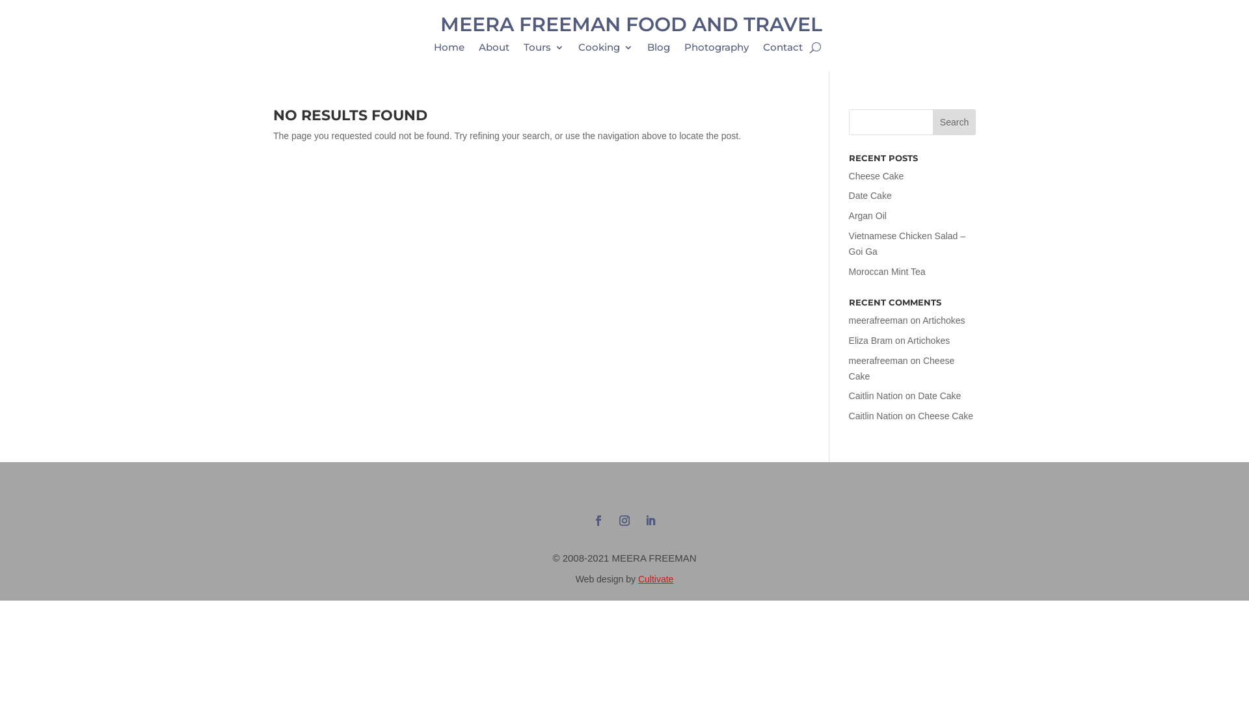 Image resolution: width=1249 pixels, height=702 pixels. Describe the element at coordinates (494, 50) in the screenshot. I see `About` at that location.